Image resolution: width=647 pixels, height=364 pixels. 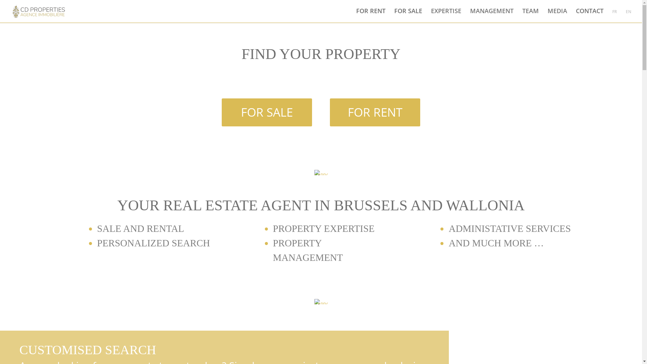 What do you see at coordinates (267, 113) in the screenshot?
I see `FOR SALE` at bounding box center [267, 113].